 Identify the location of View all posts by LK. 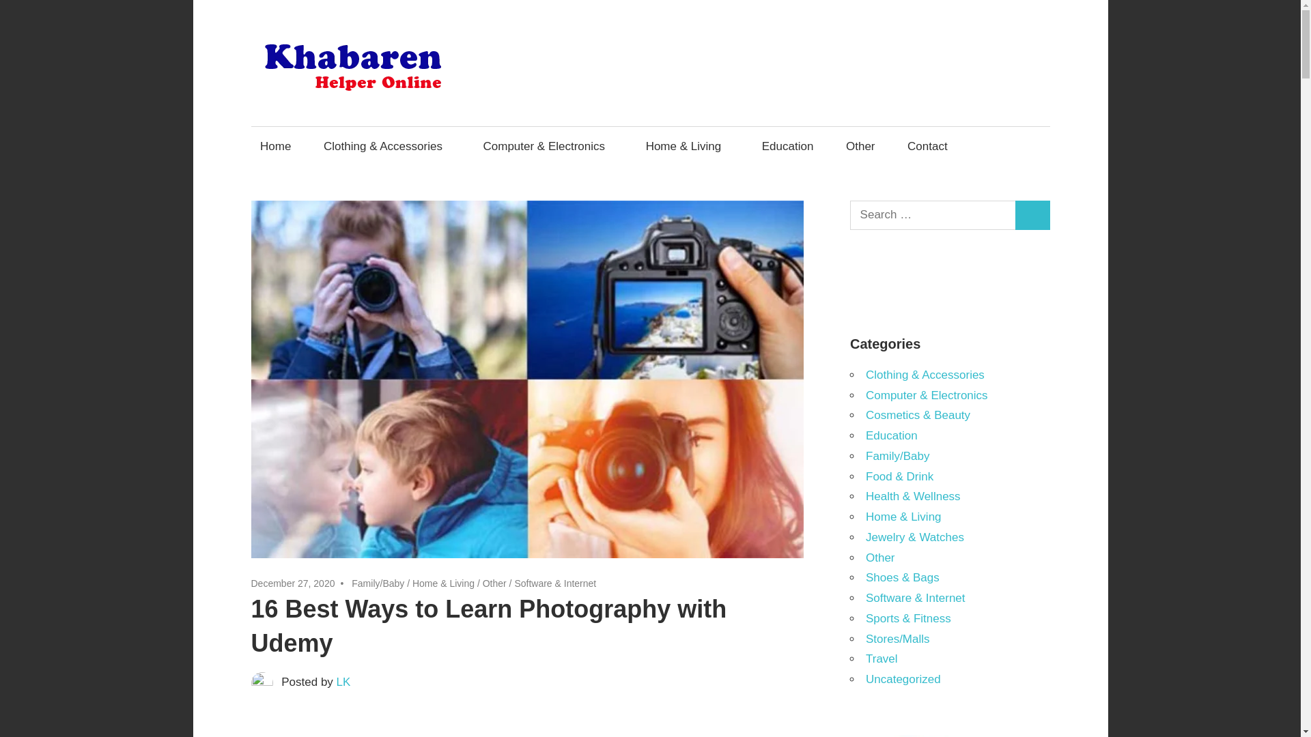
(344, 682).